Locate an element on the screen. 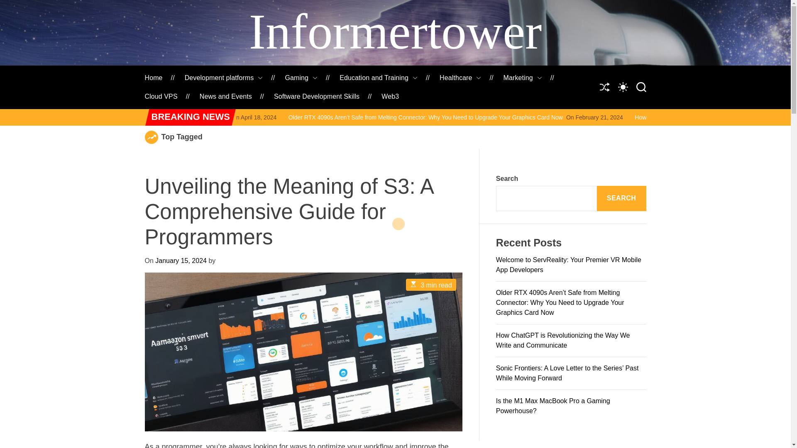  Healthcare is located at coordinates (460, 78).